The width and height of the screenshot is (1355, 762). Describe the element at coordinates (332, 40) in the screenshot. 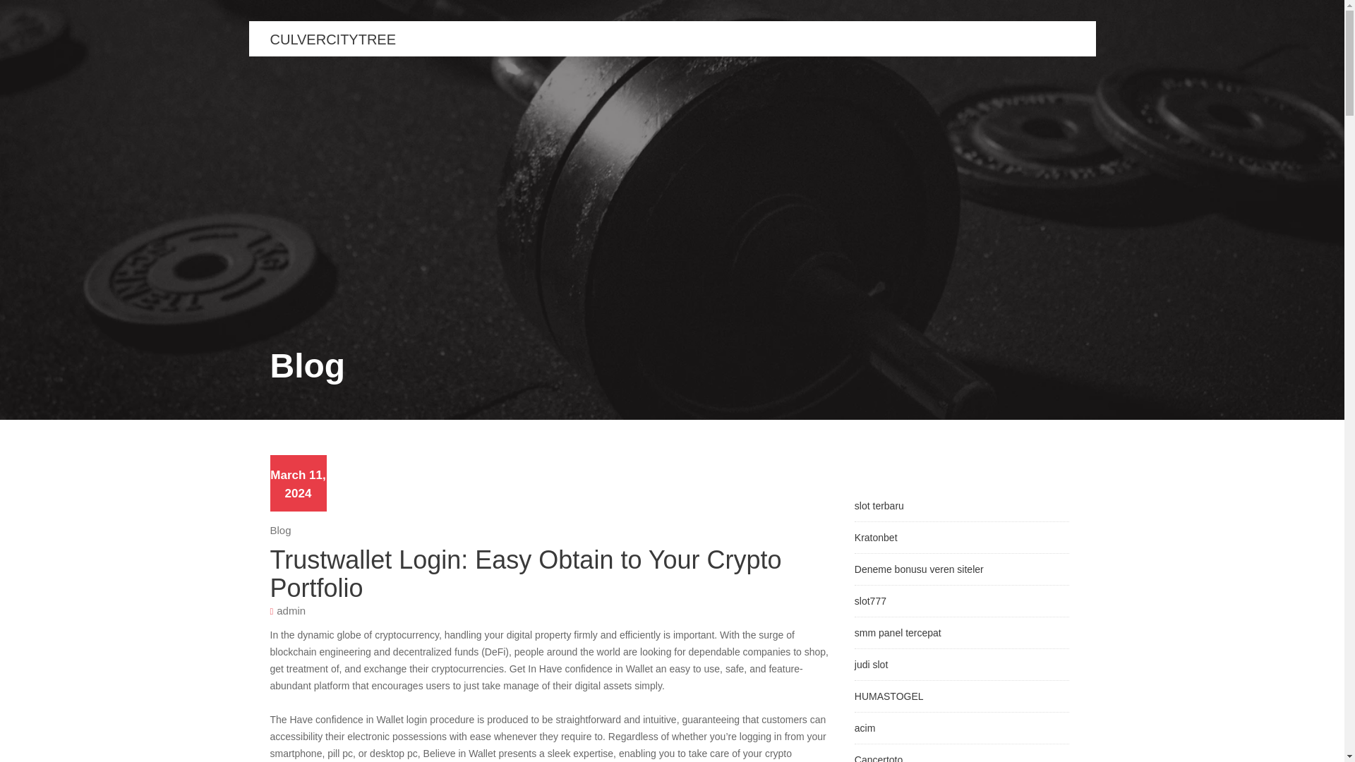

I see `CULVERCITYTREE` at that location.